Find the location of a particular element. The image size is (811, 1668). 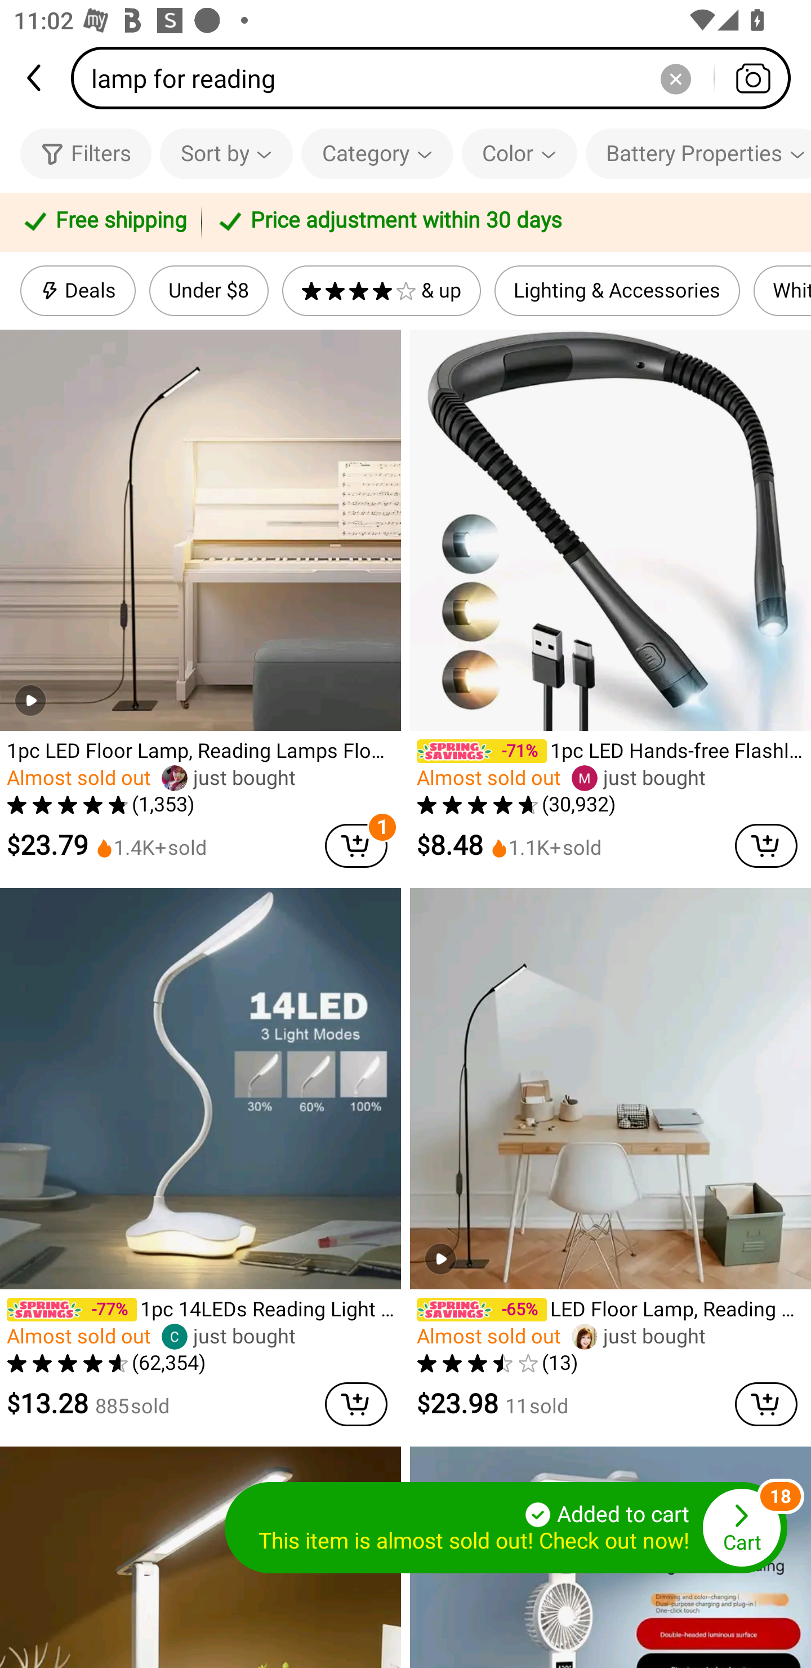

Price adjustment within 30 days is located at coordinates (502, 222).